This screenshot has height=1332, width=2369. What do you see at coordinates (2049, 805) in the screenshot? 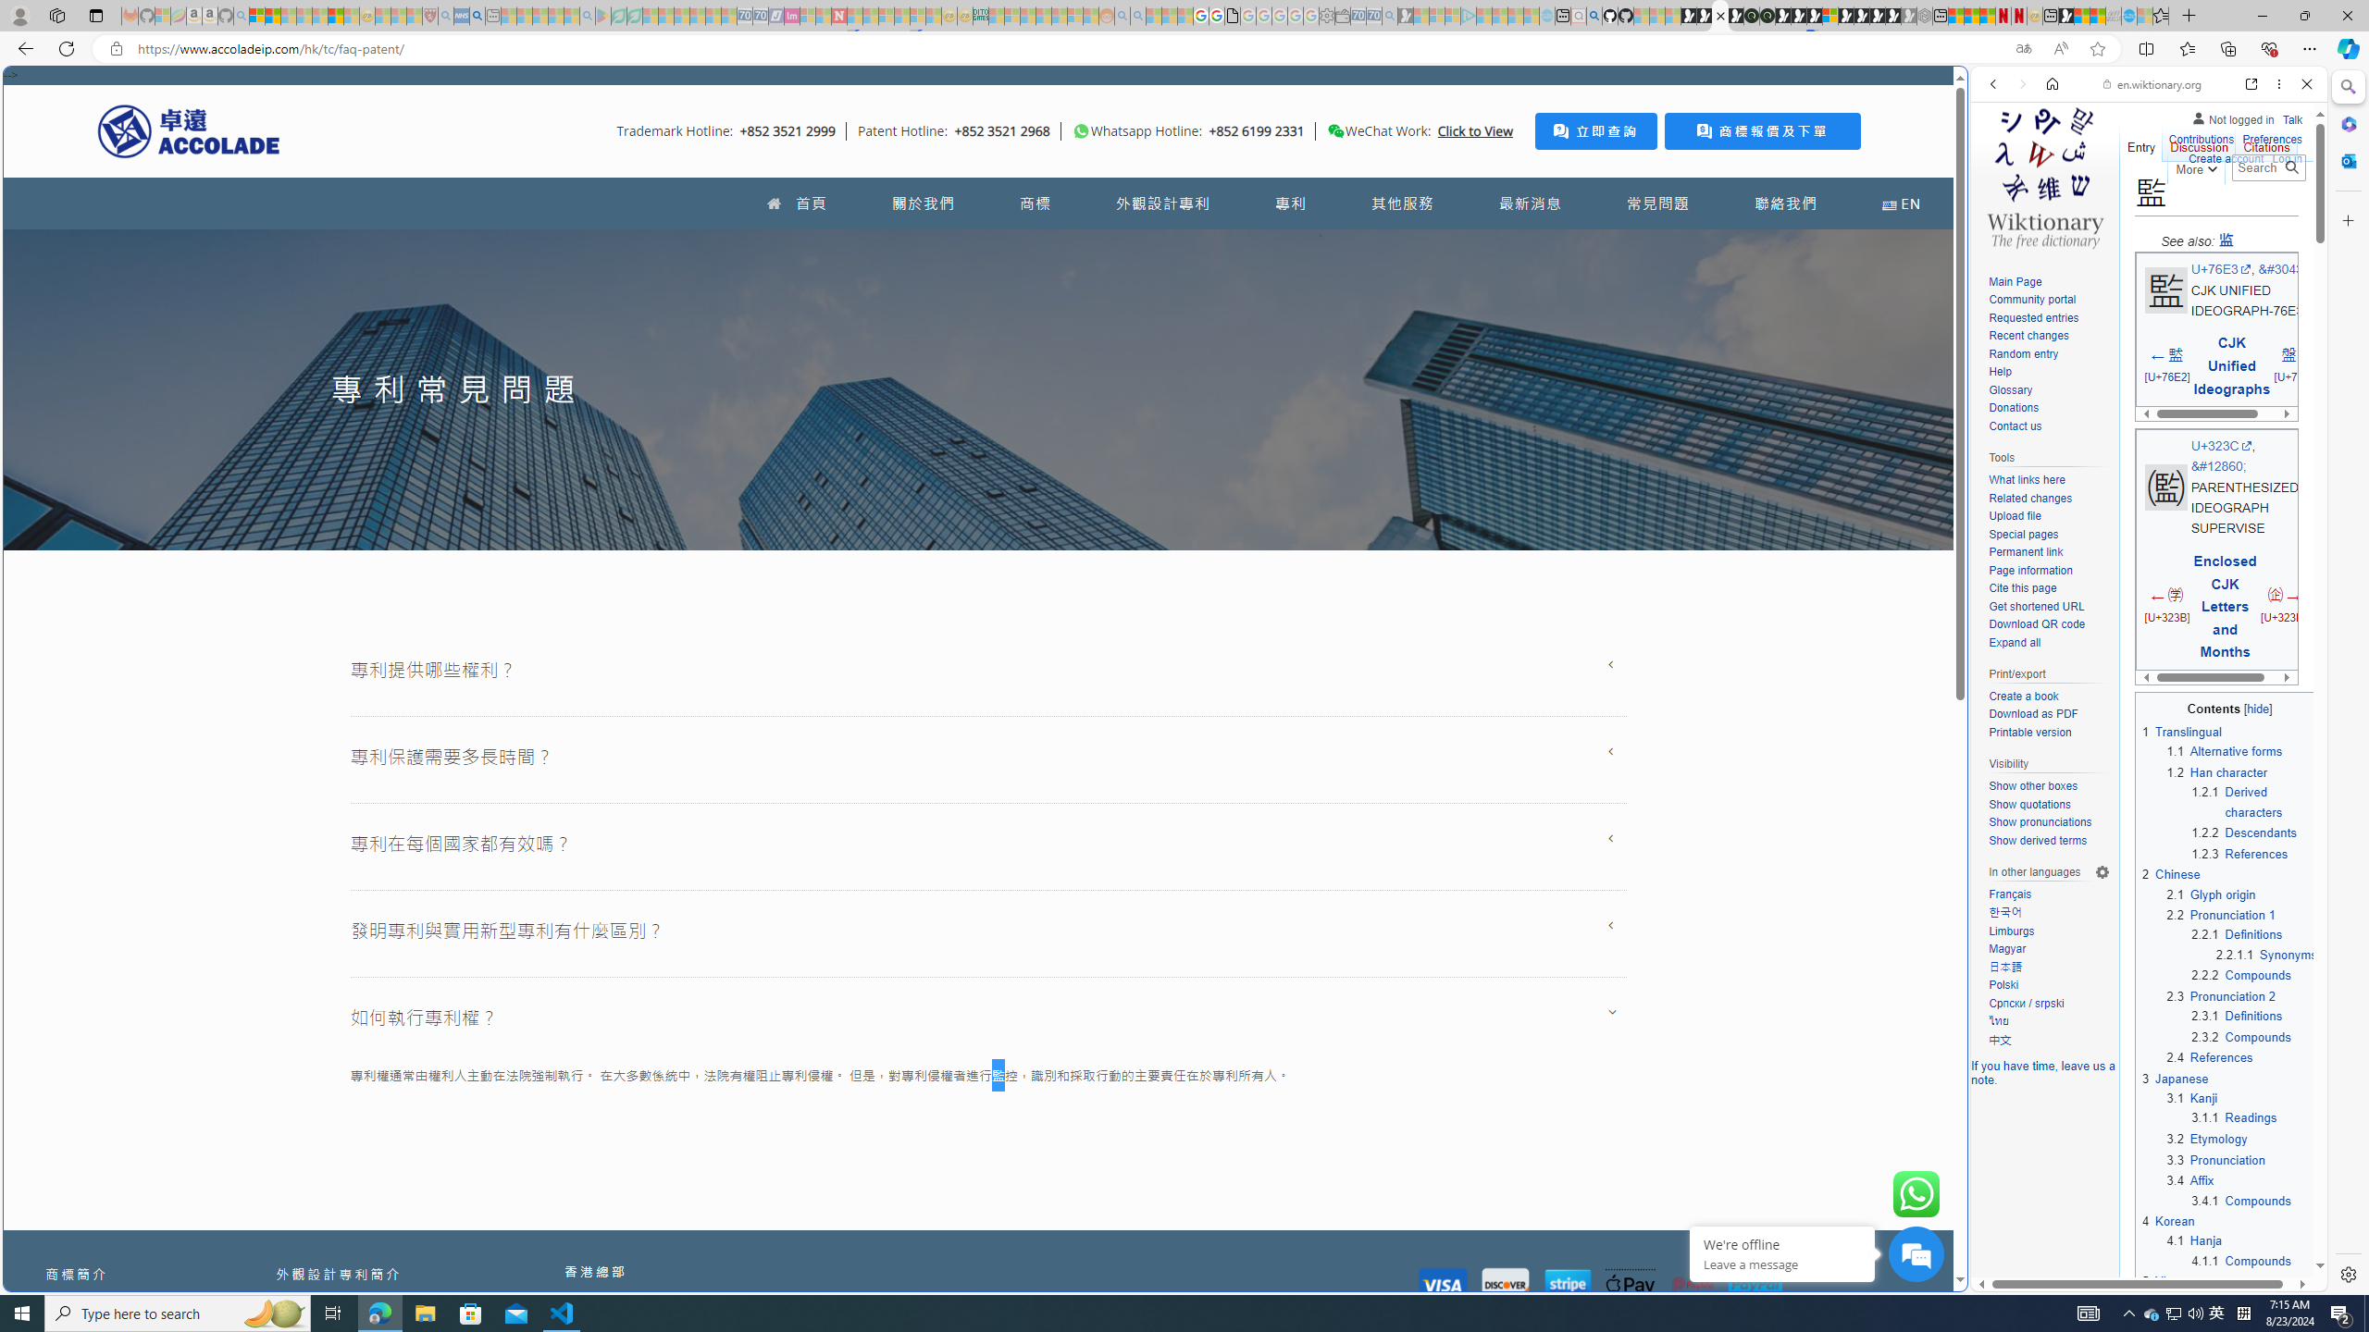
I see `Show quotations` at bounding box center [2049, 805].